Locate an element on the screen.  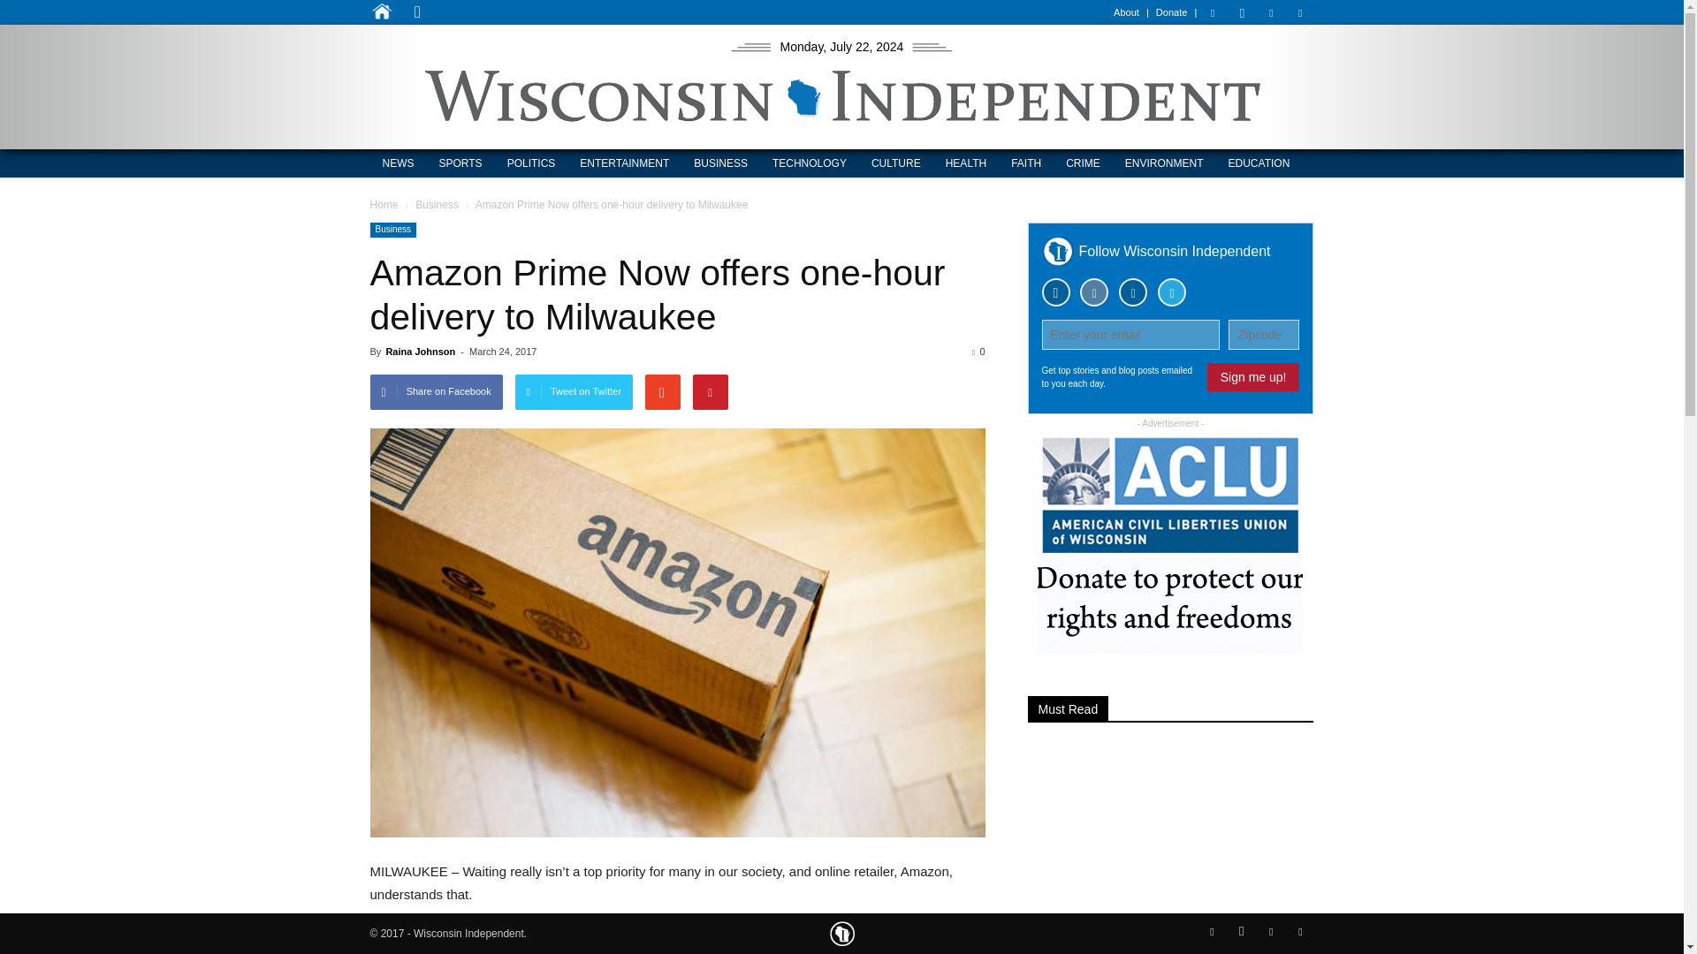
Facebook is located at coordinates (1213, 12).